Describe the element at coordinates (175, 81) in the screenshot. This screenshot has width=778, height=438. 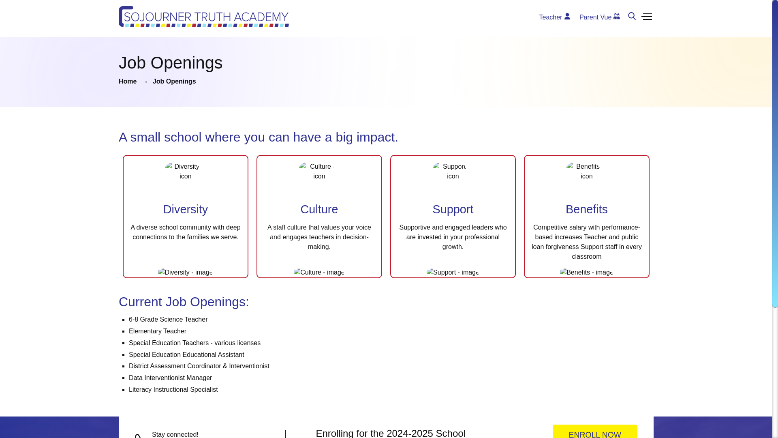
I see `241704501743045` at that location.